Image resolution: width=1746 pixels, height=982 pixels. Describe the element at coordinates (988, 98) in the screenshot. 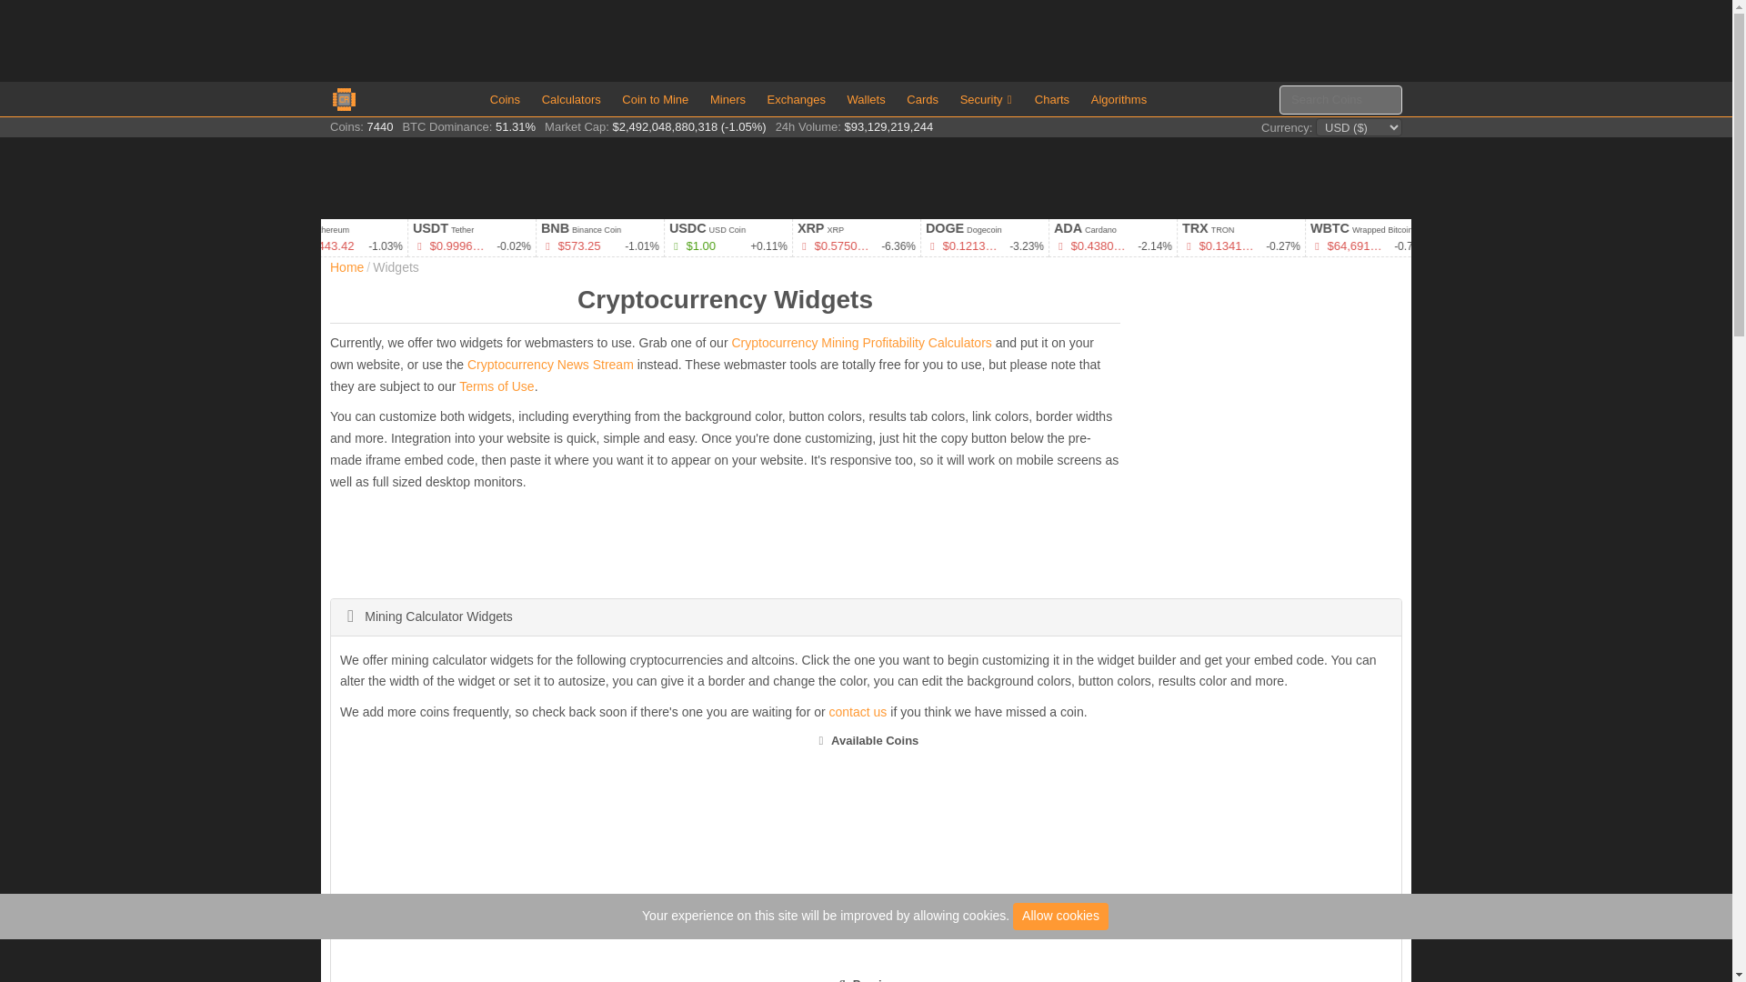

I see `Security` at that location.